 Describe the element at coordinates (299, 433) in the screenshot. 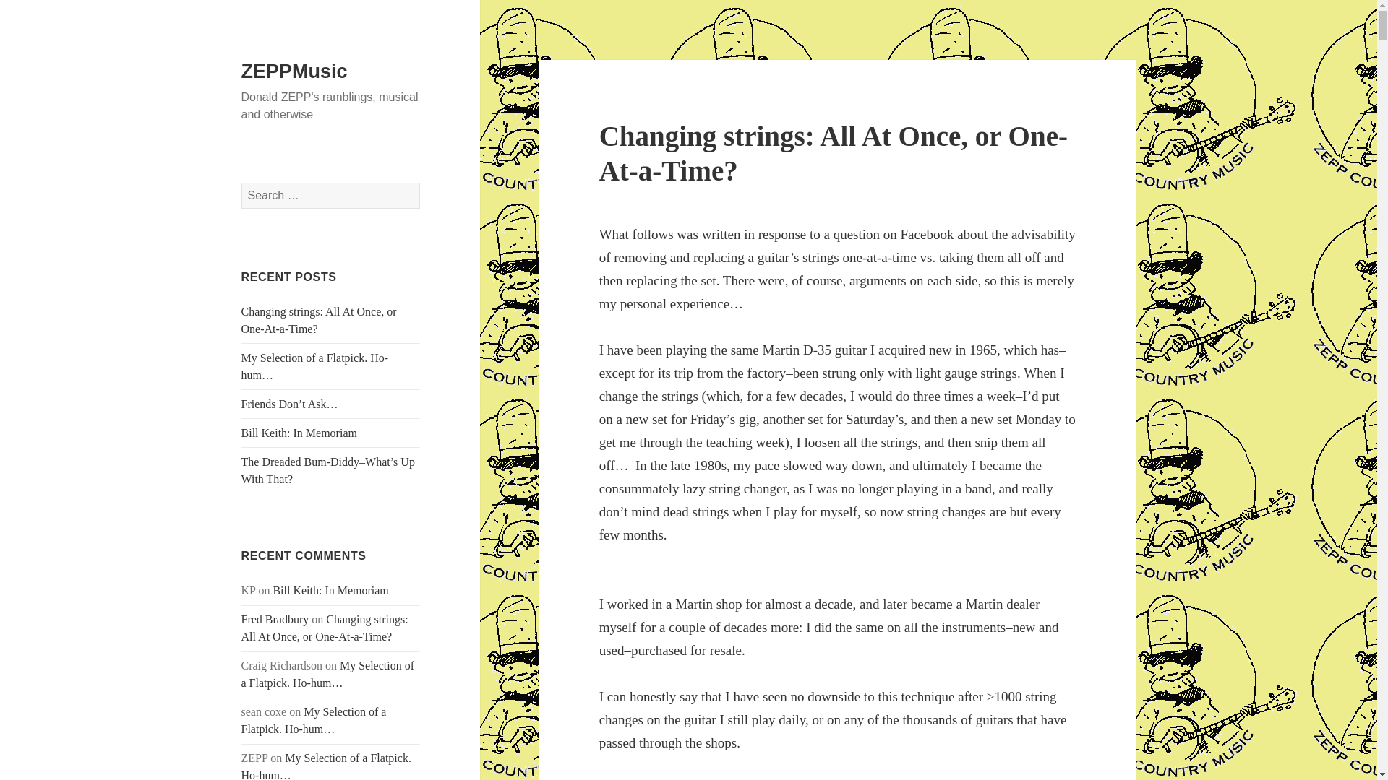

I see `Bill Keith: In Memoriam` at that location.